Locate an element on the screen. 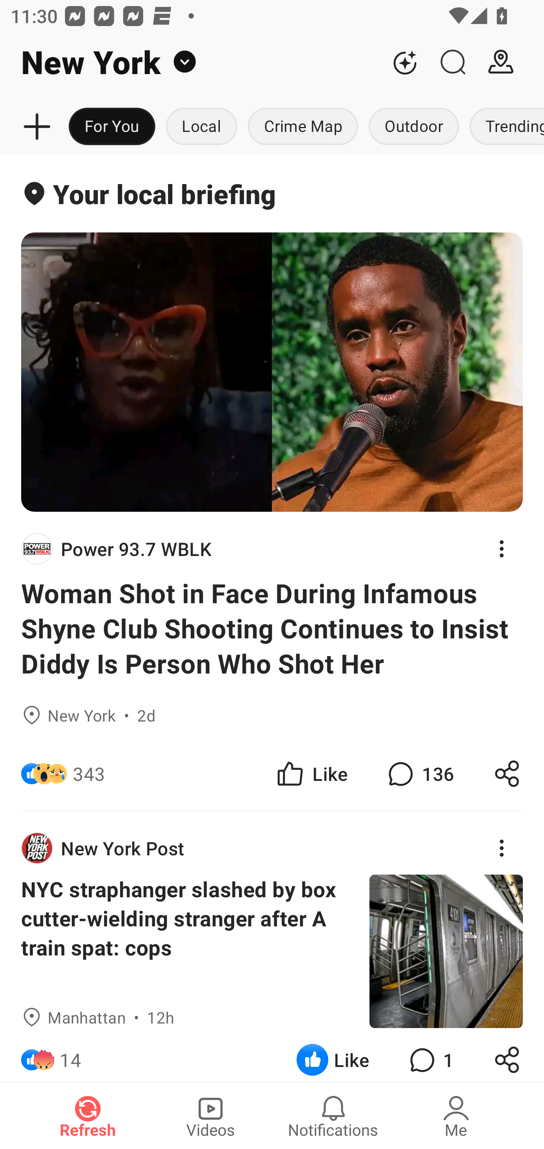 The height and width of the screenshot is (1149, 544). 14 is located at coordinates (70, 1055).